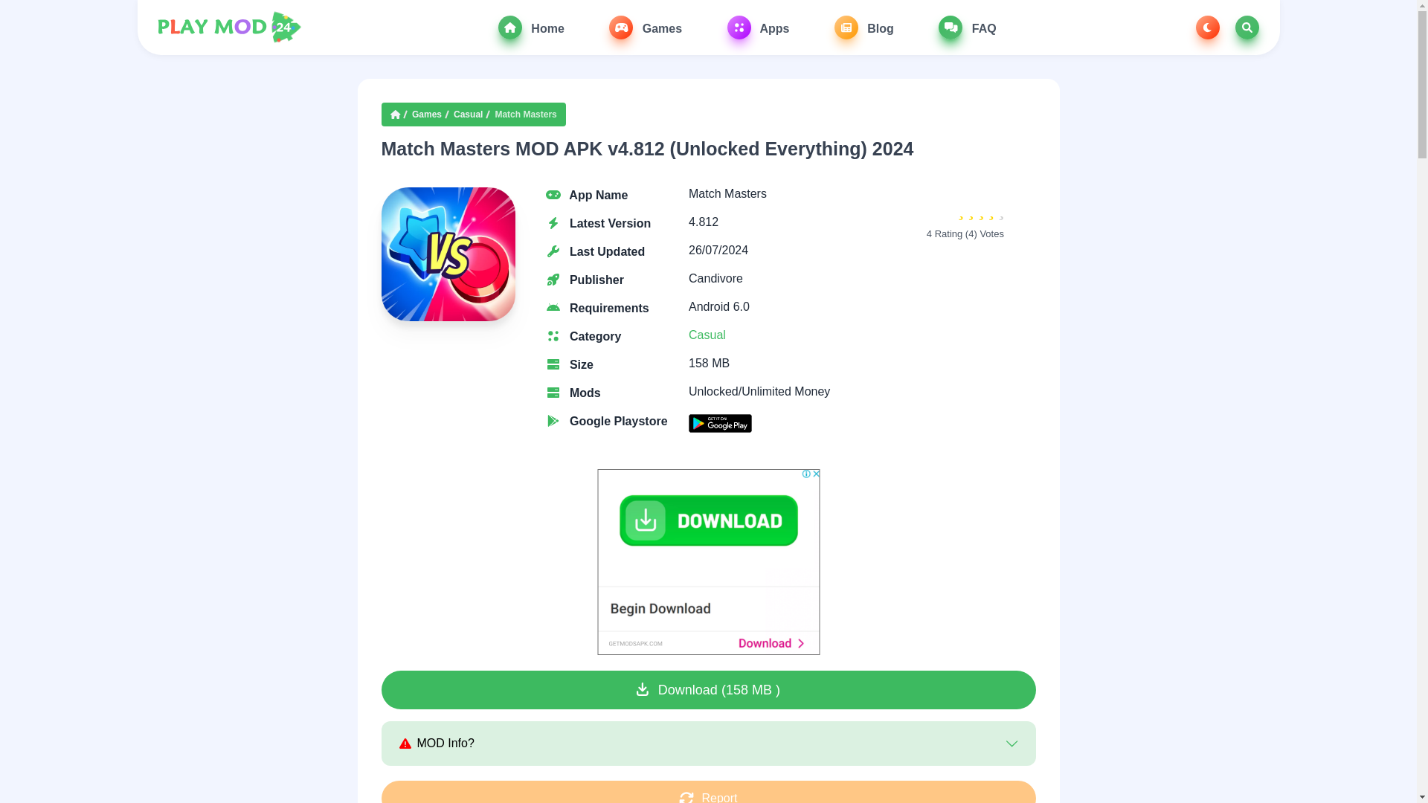 The height and width of the screenshot is (803, 1428). What do you see at coordinates (427, 115) in the screenshot?
I see `Games` at bounding box center [427, 115].